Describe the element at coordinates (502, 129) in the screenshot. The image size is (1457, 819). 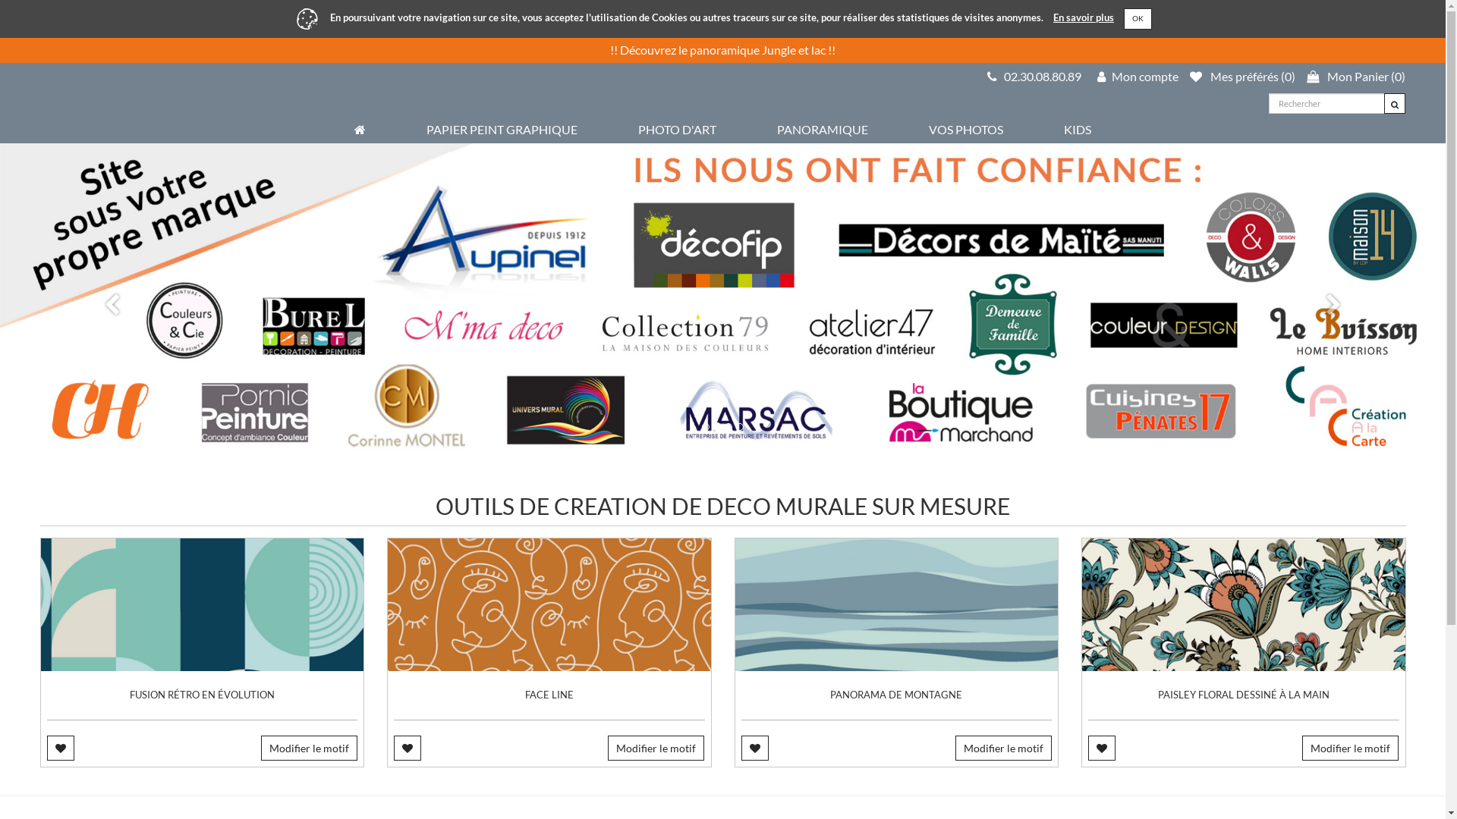
I see `PAPIER PEINT GRAPHIQUE` at that location.